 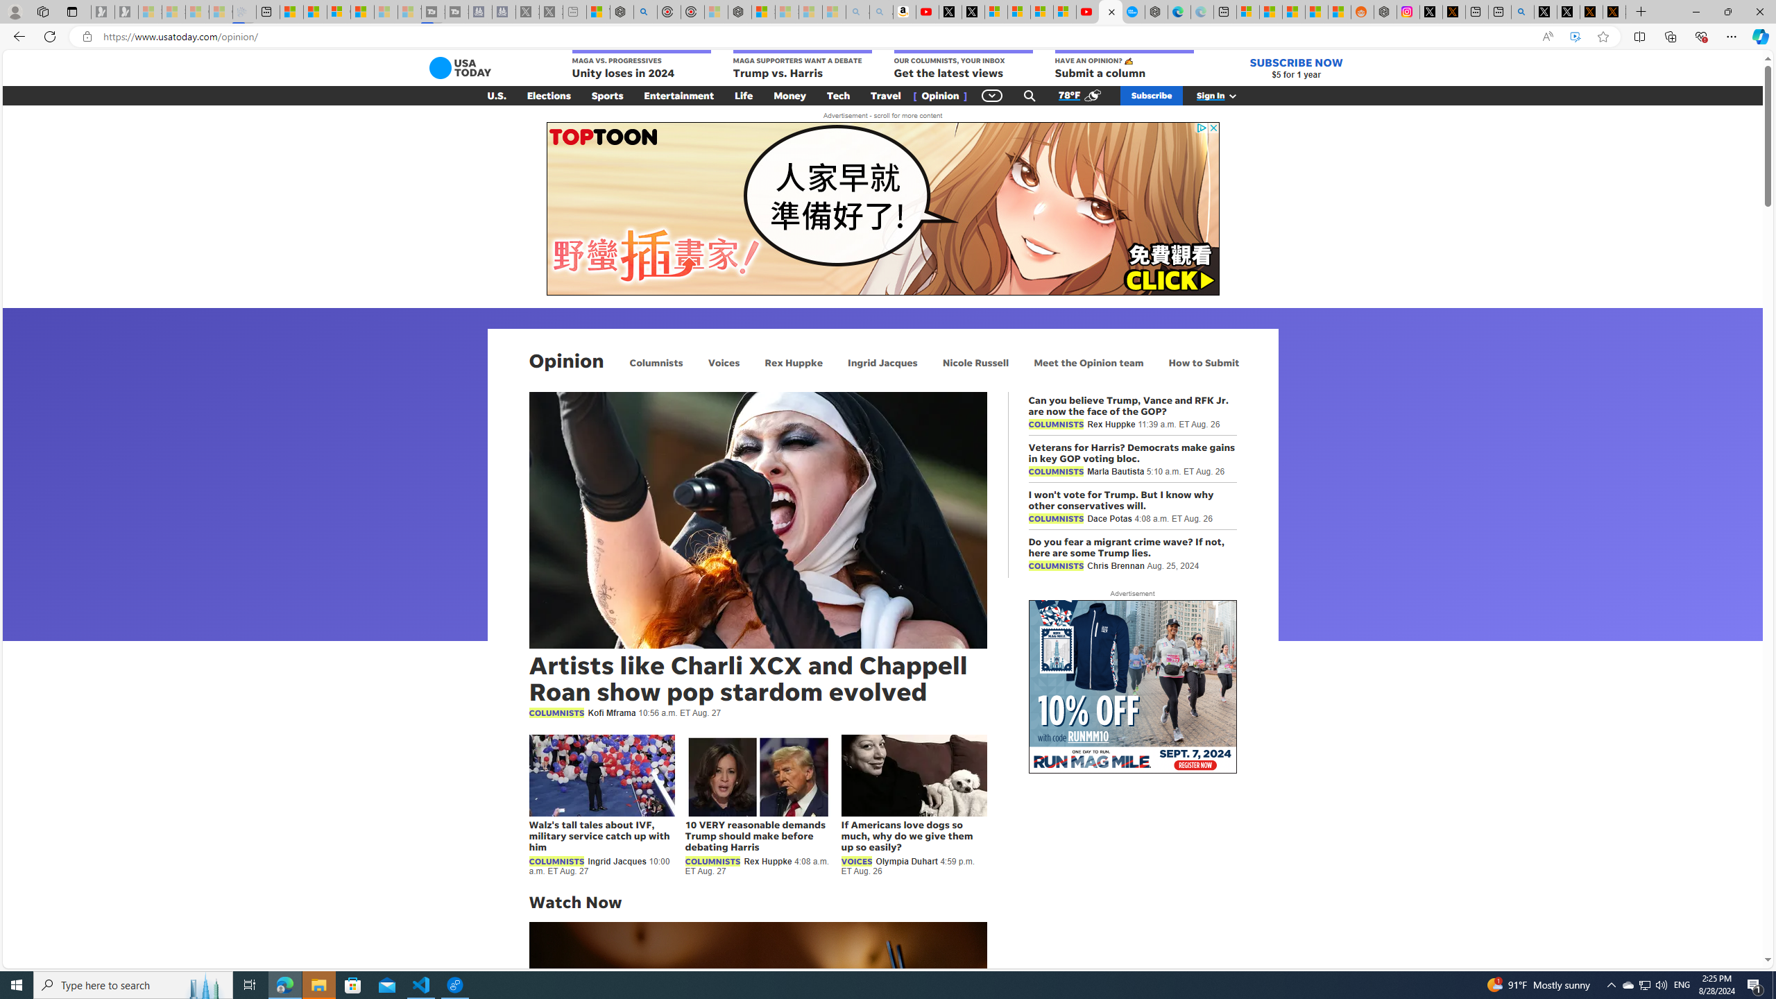 What do you see at coordinates (339, 12) in the screenshot?
I see `Overview` at bounding box center [339, 12].